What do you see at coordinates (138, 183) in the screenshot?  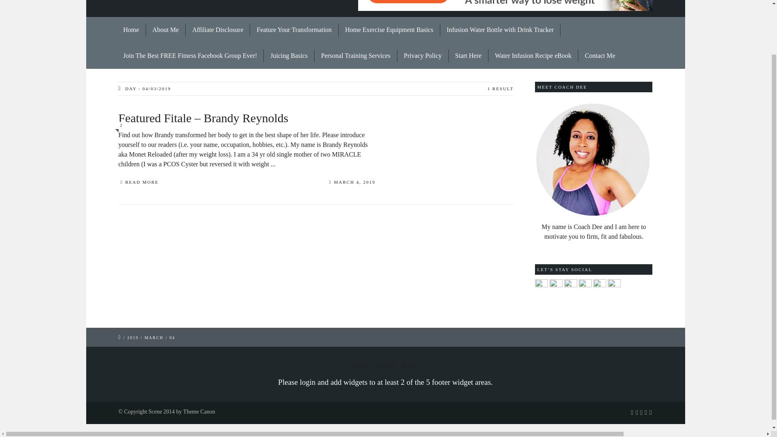 I see `READ MORE` at bounding box center [138, 183].